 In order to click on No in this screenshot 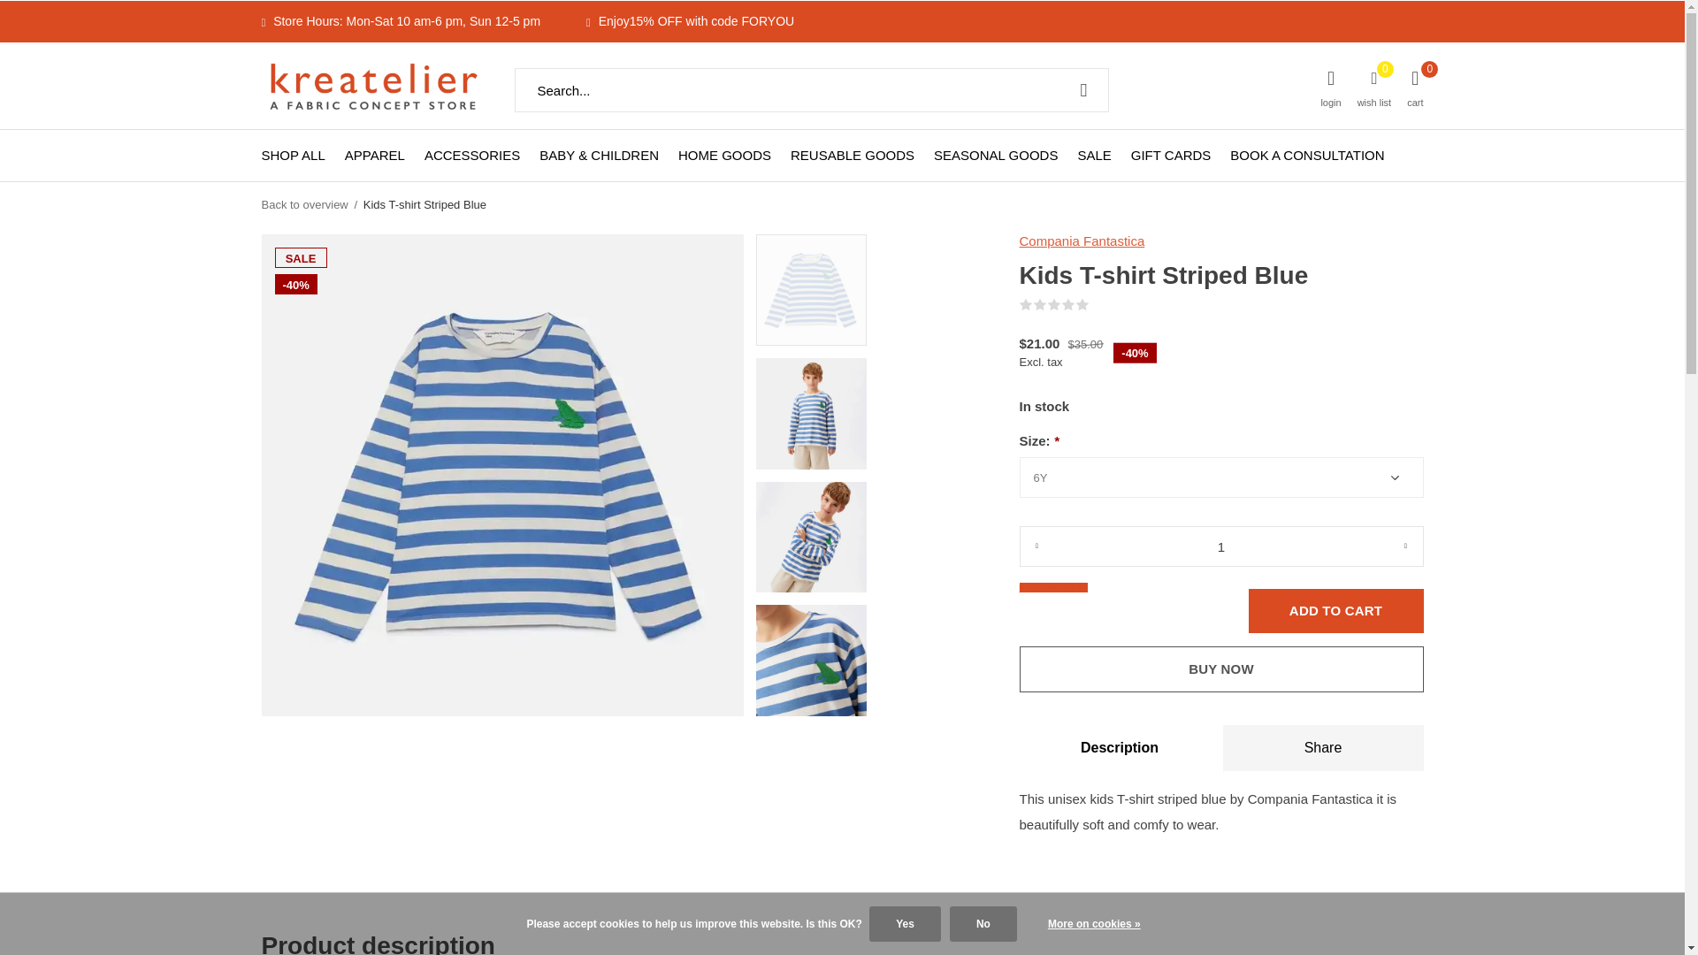, I will do `click(983, 923)`.